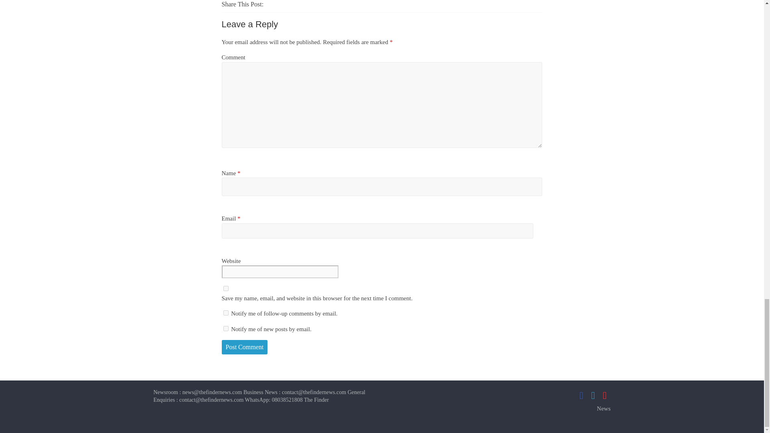 The image size is (770, 433). Describe the element at coordinates (604, 408) in the screenshot. I see `News` at that location.